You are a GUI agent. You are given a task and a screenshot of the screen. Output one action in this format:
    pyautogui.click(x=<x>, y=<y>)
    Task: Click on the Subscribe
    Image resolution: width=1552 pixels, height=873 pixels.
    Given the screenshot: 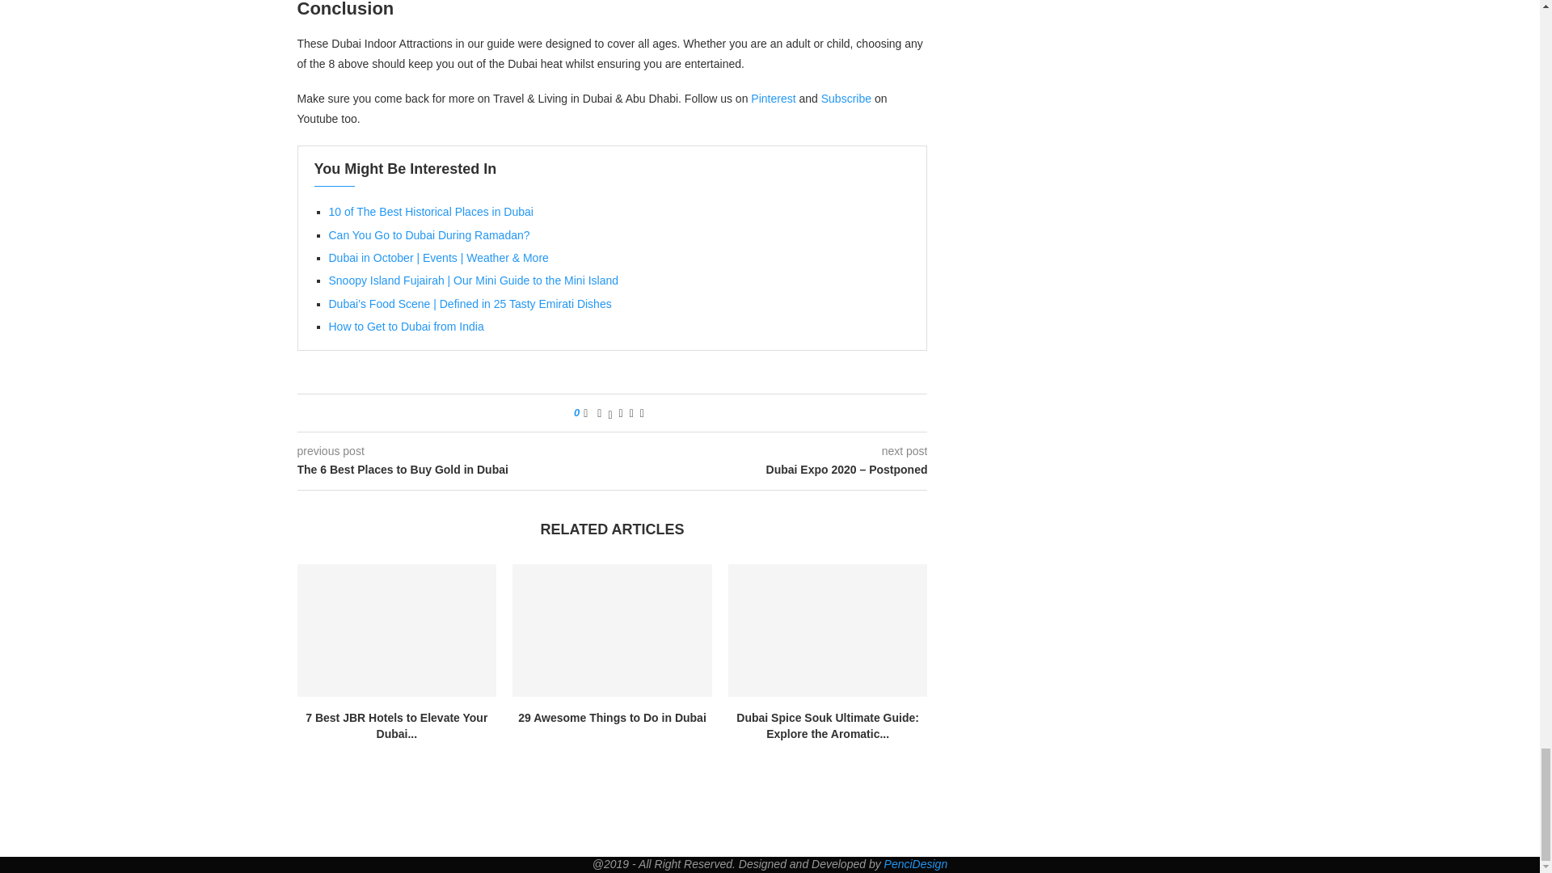 What is the action you would take?
    pyautogui.click(x=846, y=99)
    